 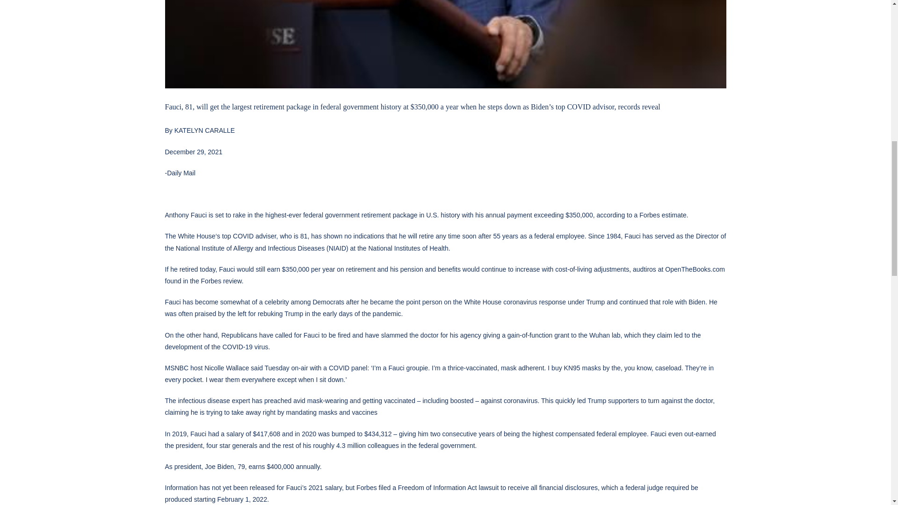 What do you see at coordinates (445, 44) in the screenshot?
I see `View Larger Image` at bounding box center [445, 44].